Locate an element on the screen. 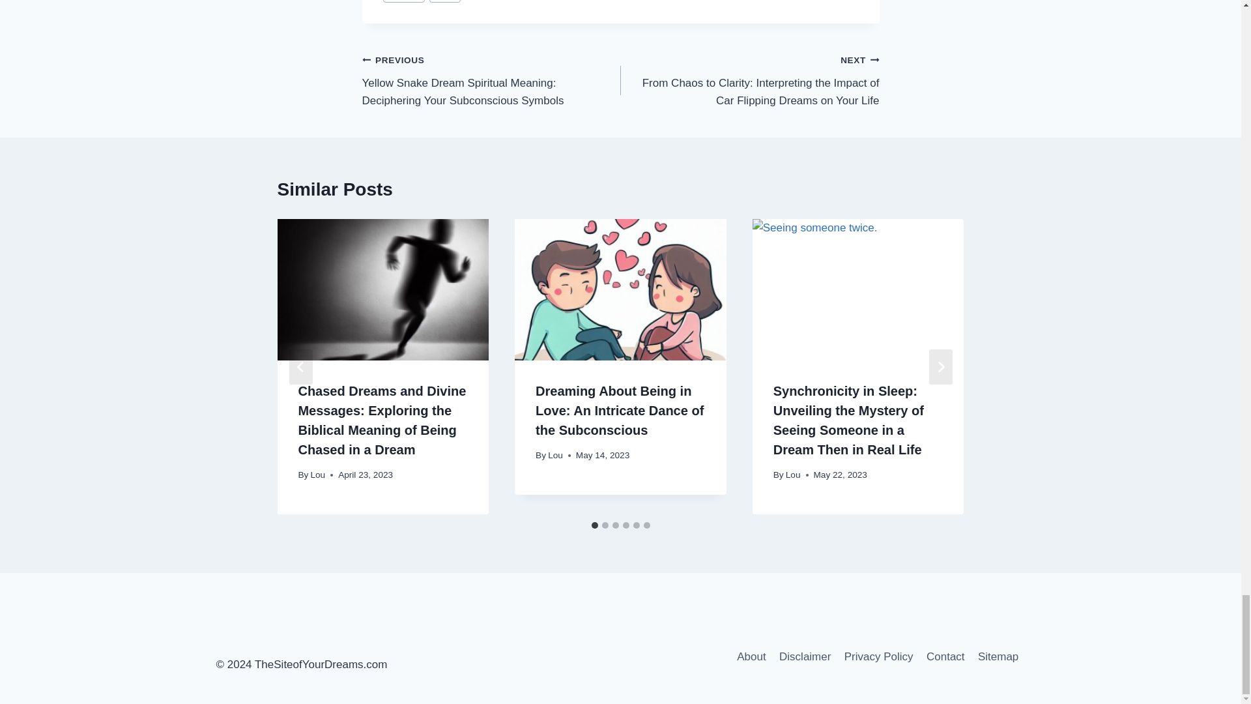 The image size is (1251, 704). dream is located at coordinates (404, 1).